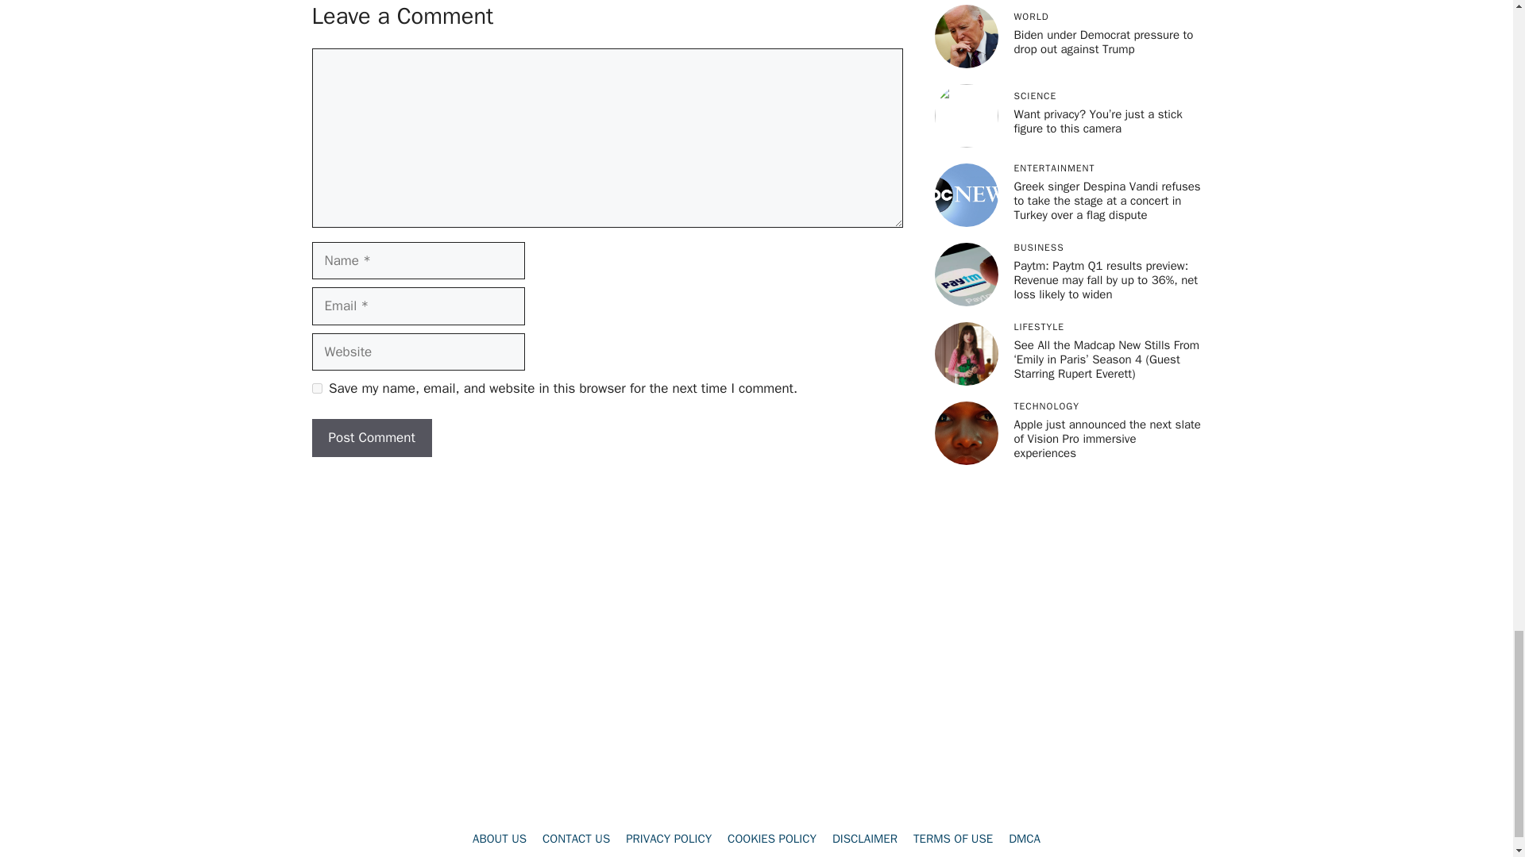 Image resolution: width=1525 pixels, height=857 pixels. I want to click on Advertisement, so click(755, 540).